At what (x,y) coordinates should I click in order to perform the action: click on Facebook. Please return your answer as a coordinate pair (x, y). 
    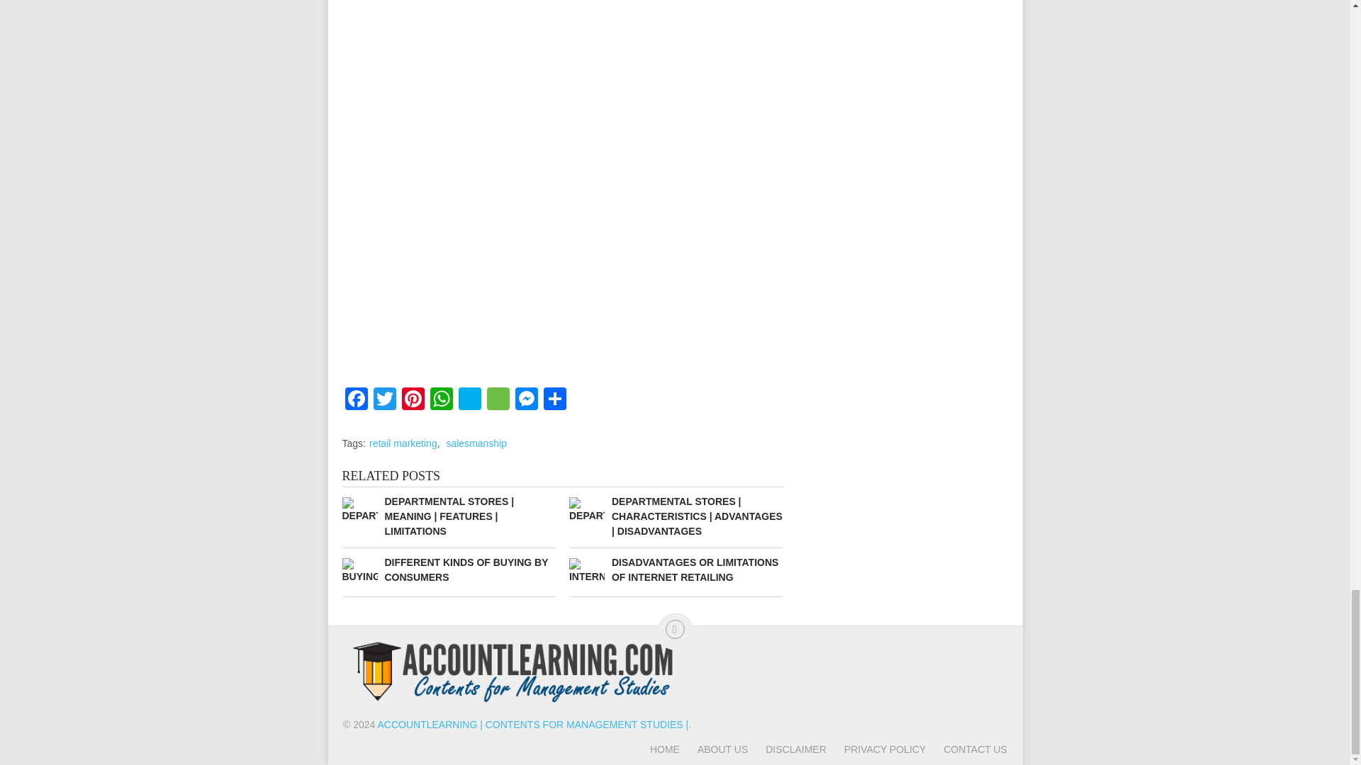
    Looking at the image, I should click on (356, 400).